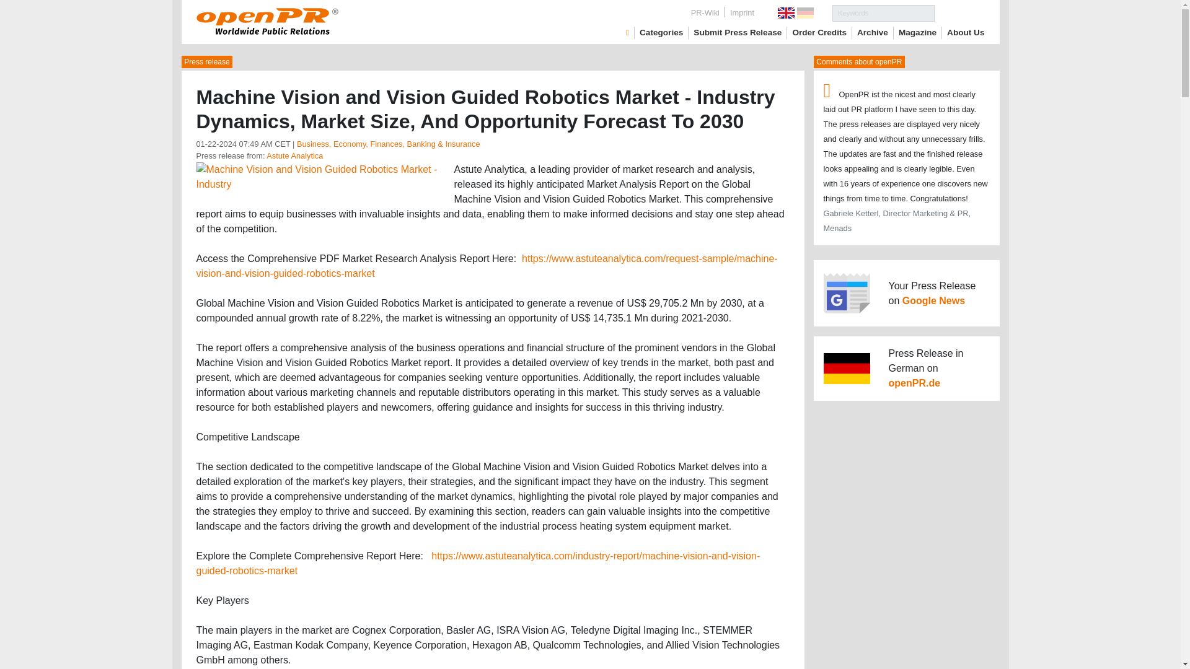 Image resolution: width=1190 pixels, height=669 pixels. Describe the element at coordinates (917, 32) in the screenshot. I see `Magazine` at that location.